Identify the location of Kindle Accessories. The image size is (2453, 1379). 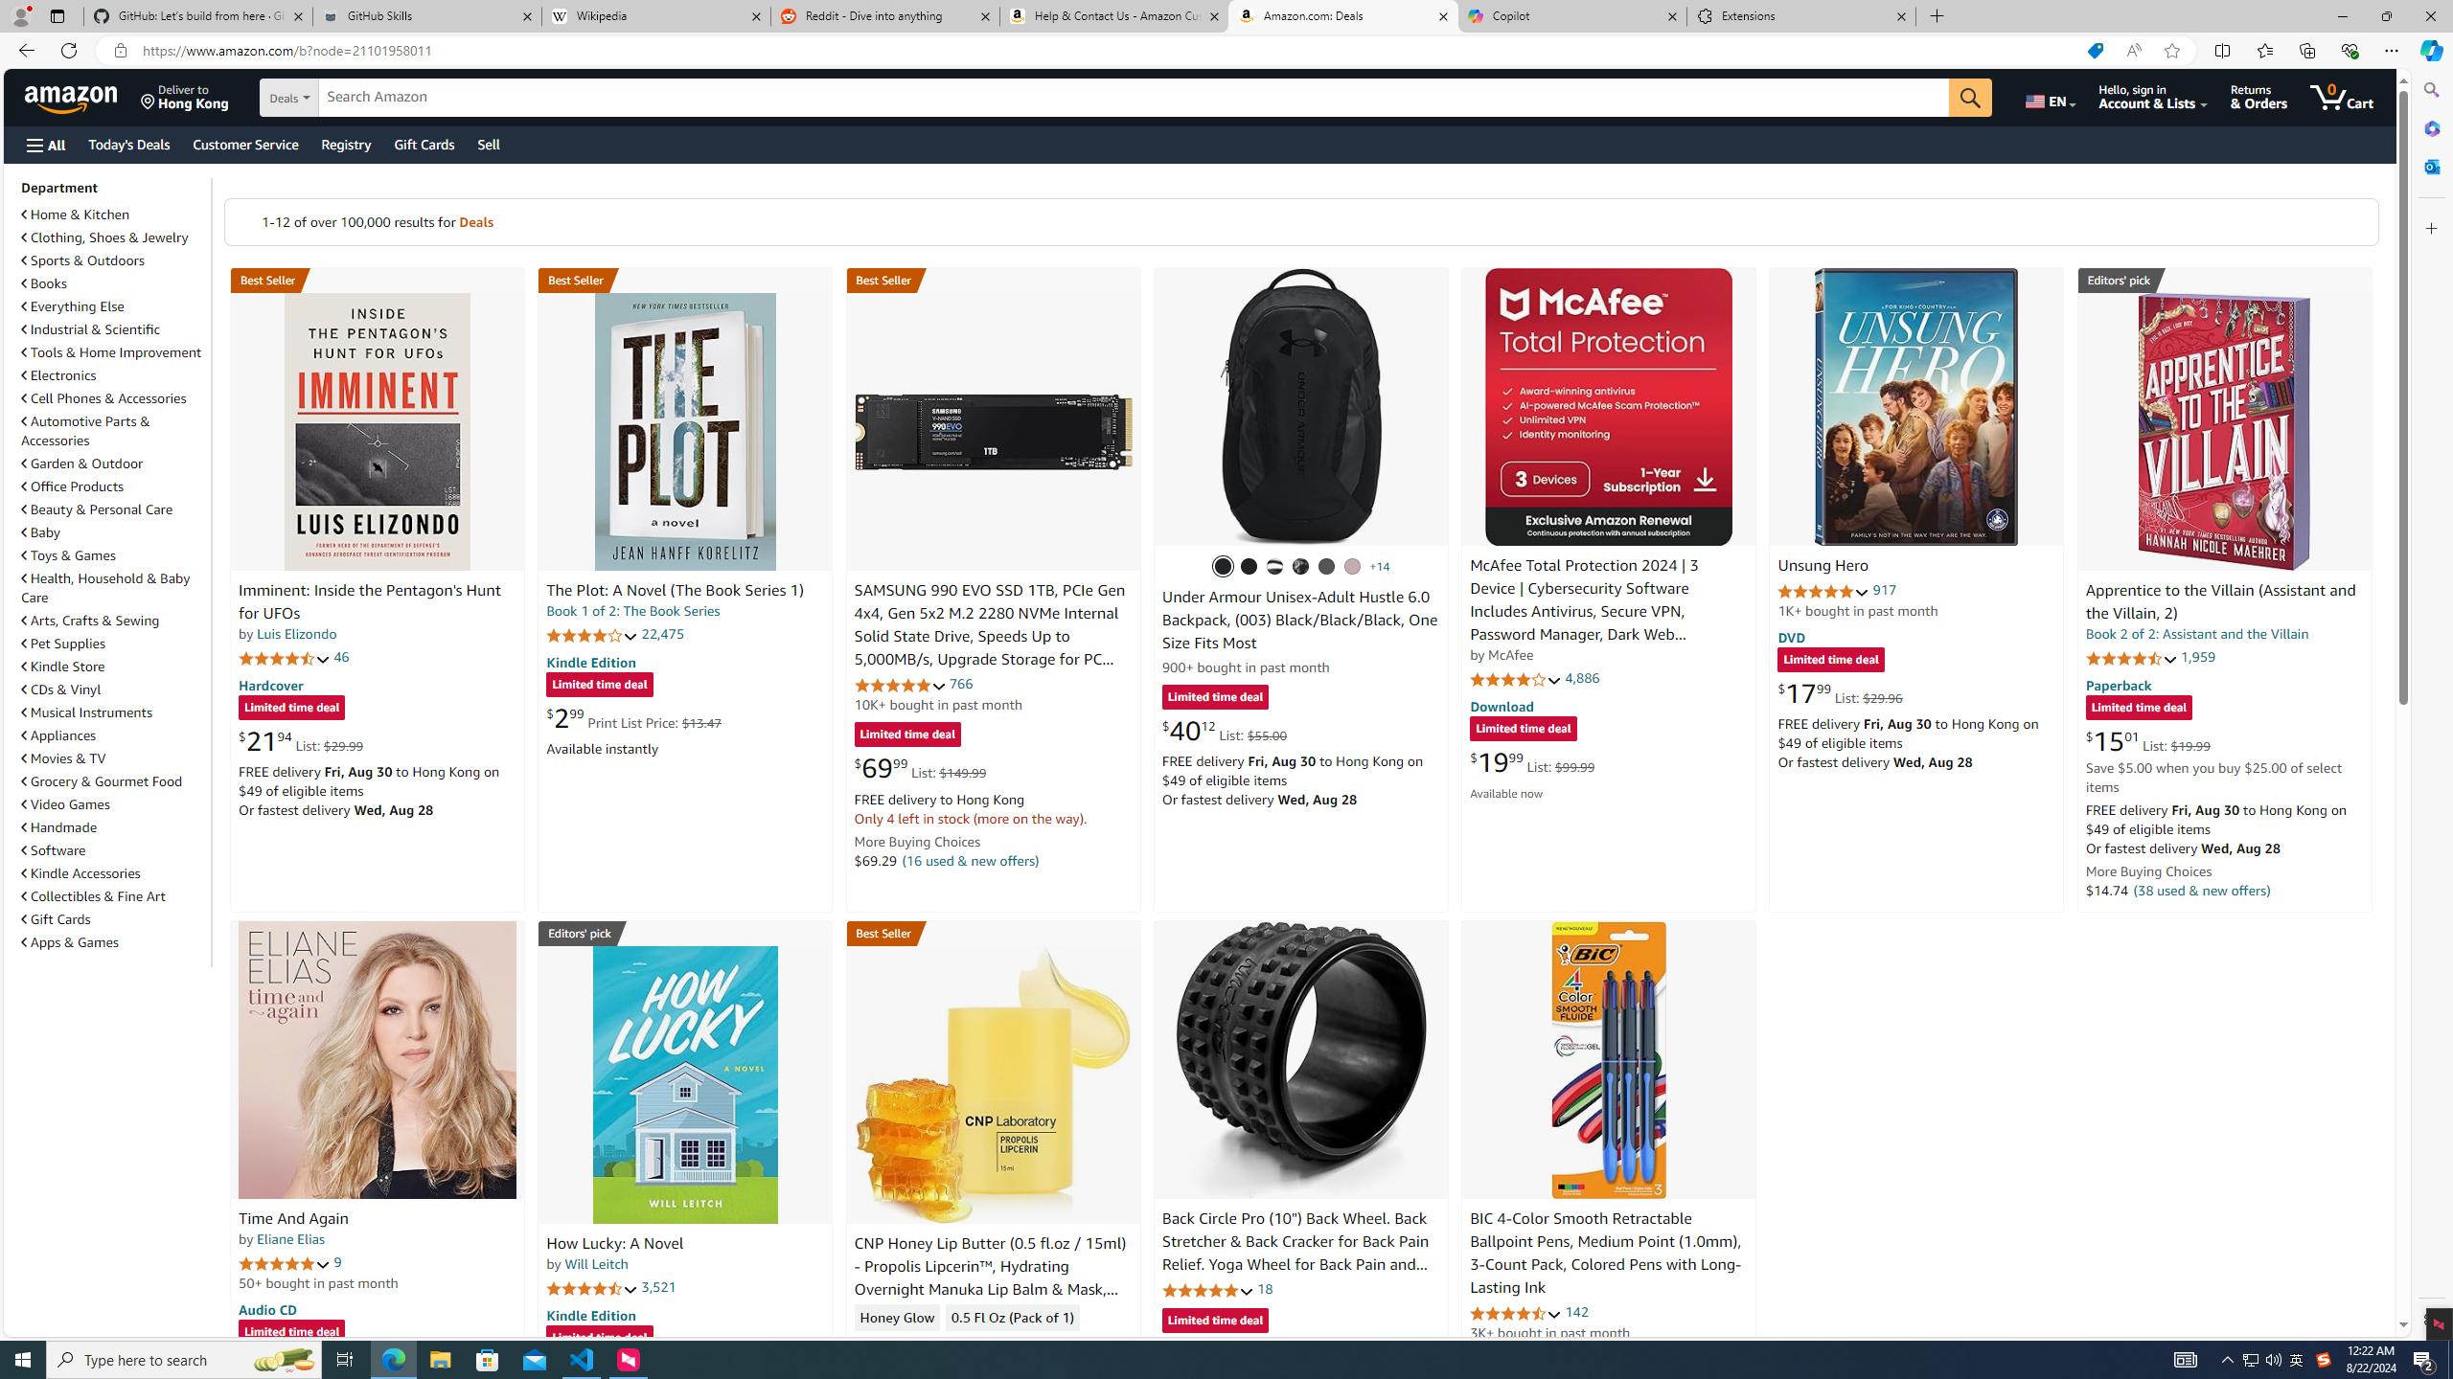
(114, 872).